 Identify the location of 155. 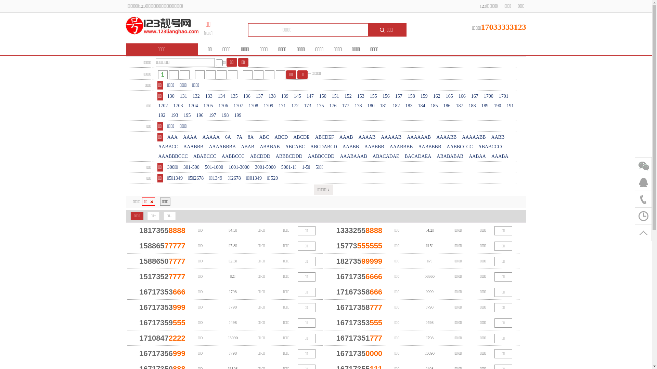
(374, 96).